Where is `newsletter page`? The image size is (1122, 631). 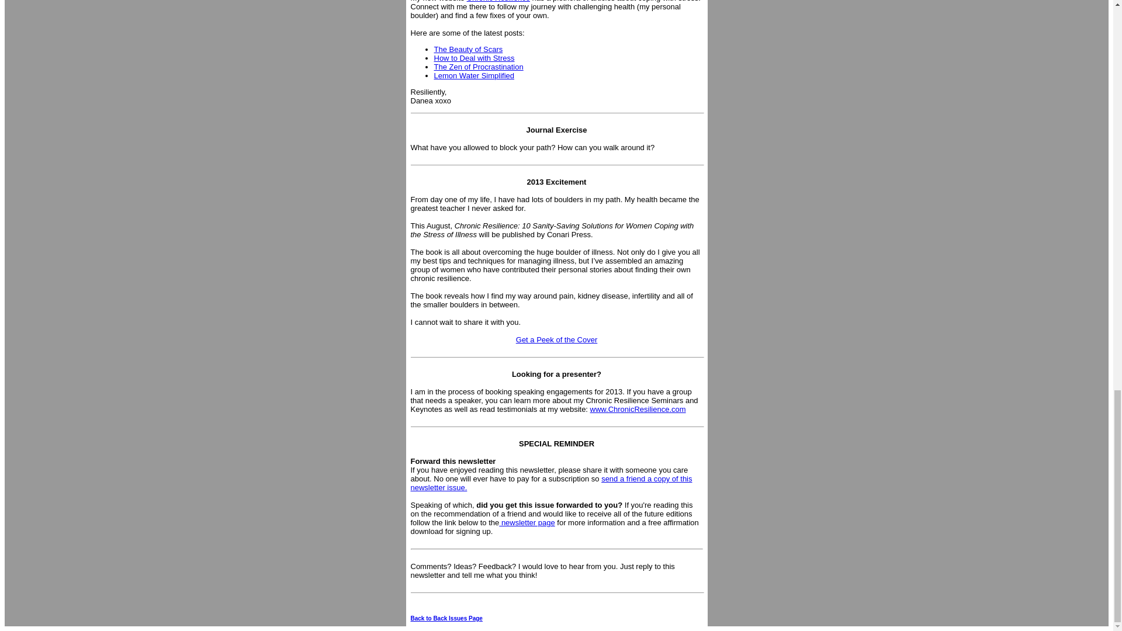
newsletter page is located at coordinates (527, 522).